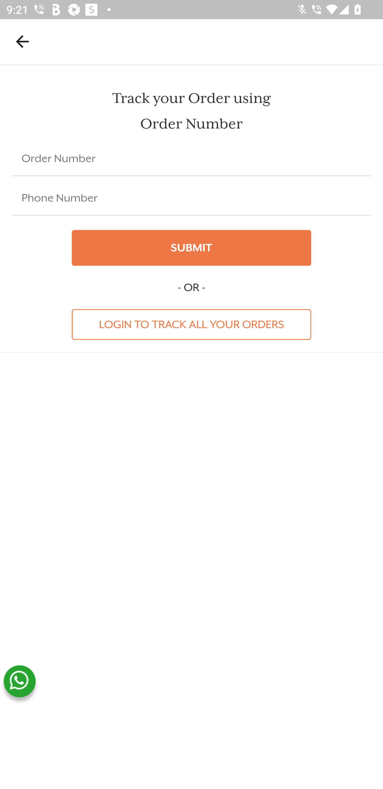  Describe the element at coordinates (22, 41) in the screenshot. I see `Navigate up` at that location.